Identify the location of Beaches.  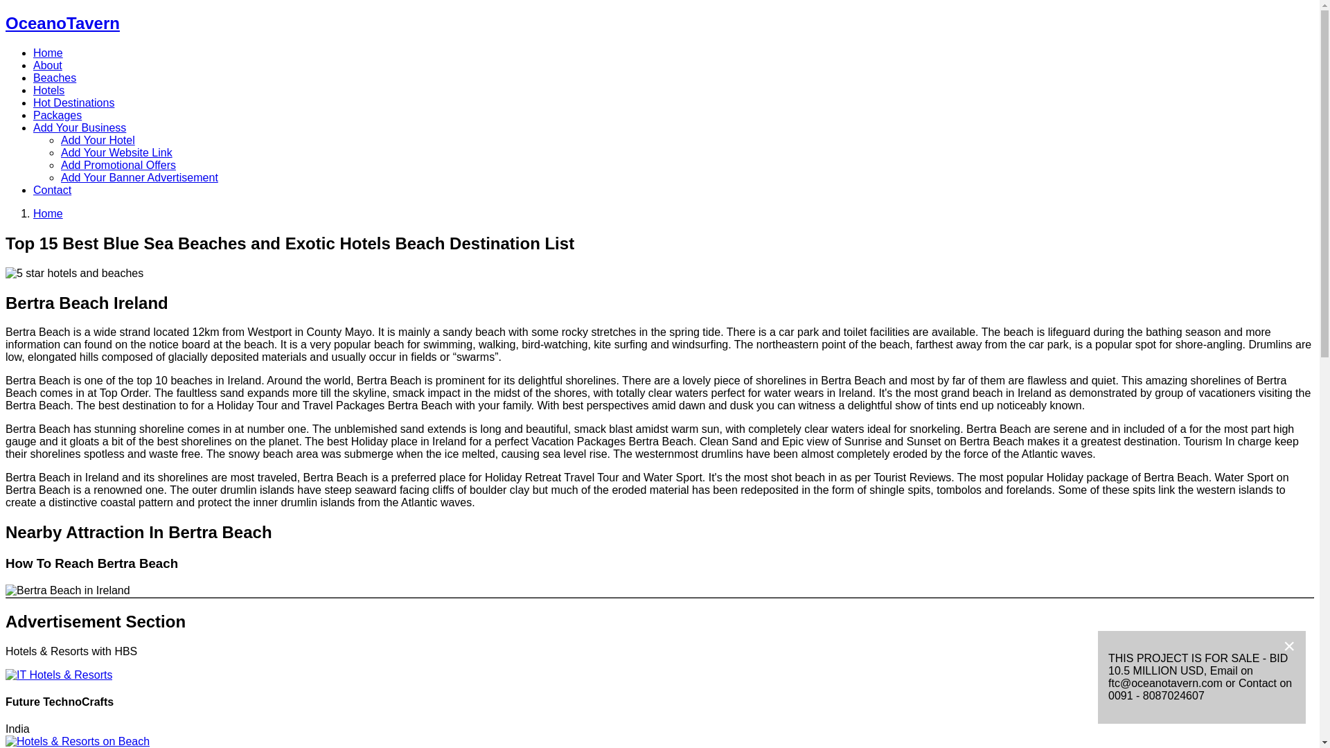
(54, 78).